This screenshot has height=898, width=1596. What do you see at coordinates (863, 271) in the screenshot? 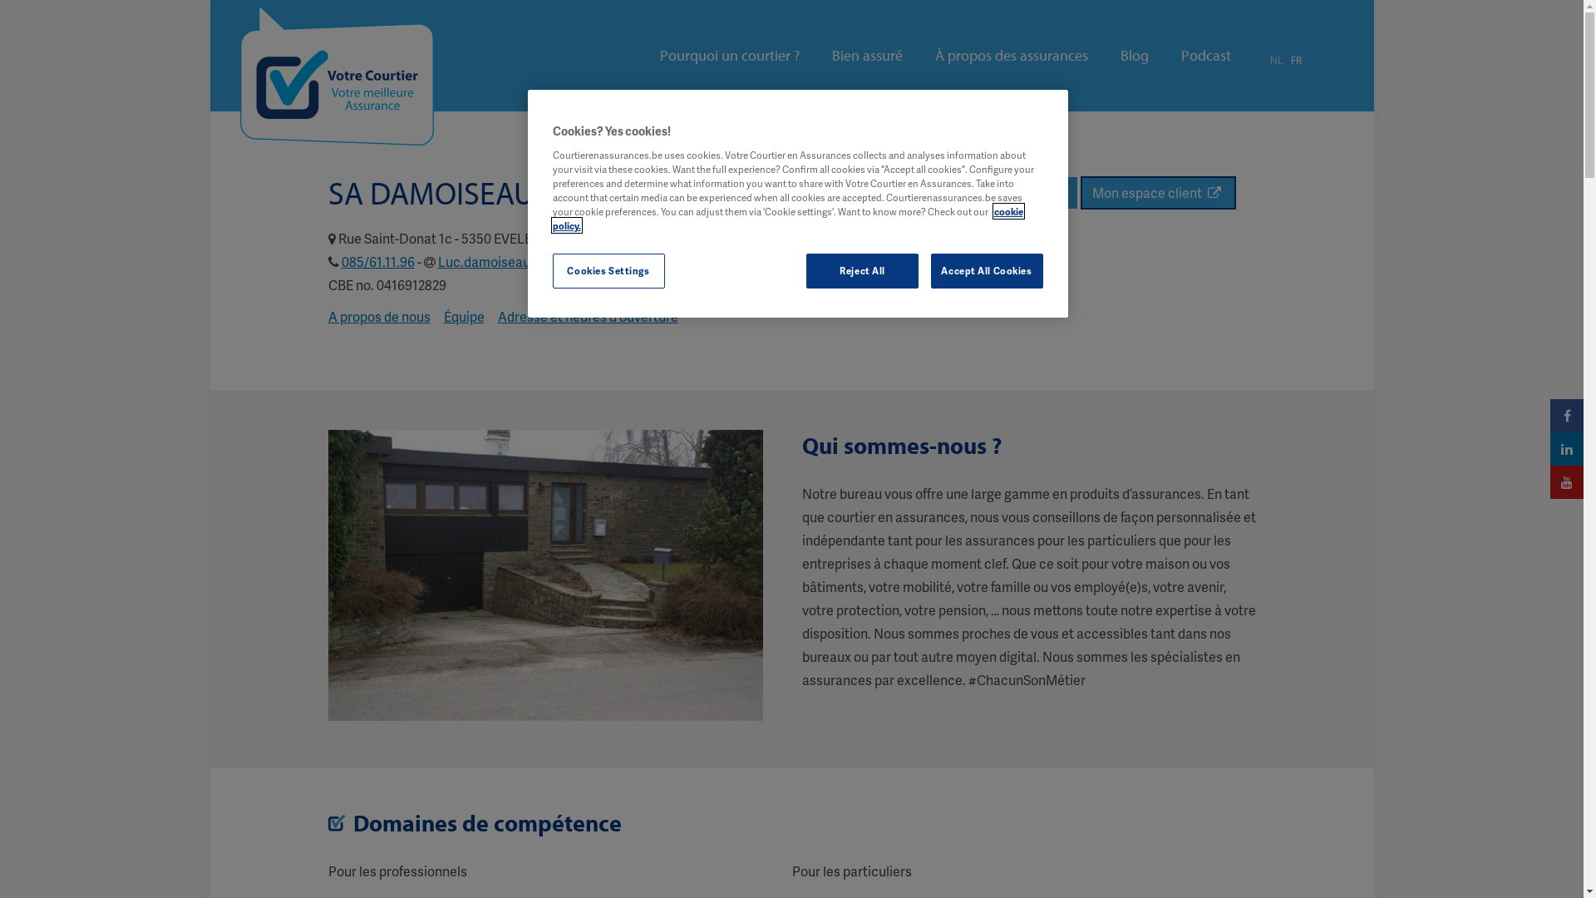
I see `Reject All` at bounding box center [863, 271].